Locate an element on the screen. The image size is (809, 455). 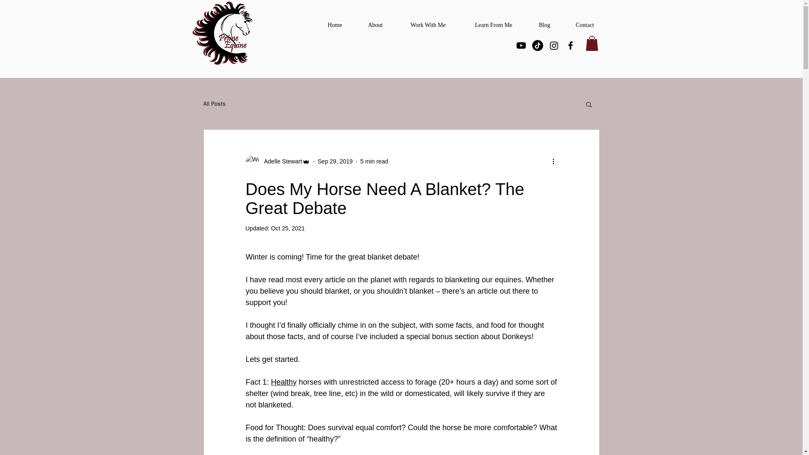
Adelle Stewart is located at coordinates (277, 162).